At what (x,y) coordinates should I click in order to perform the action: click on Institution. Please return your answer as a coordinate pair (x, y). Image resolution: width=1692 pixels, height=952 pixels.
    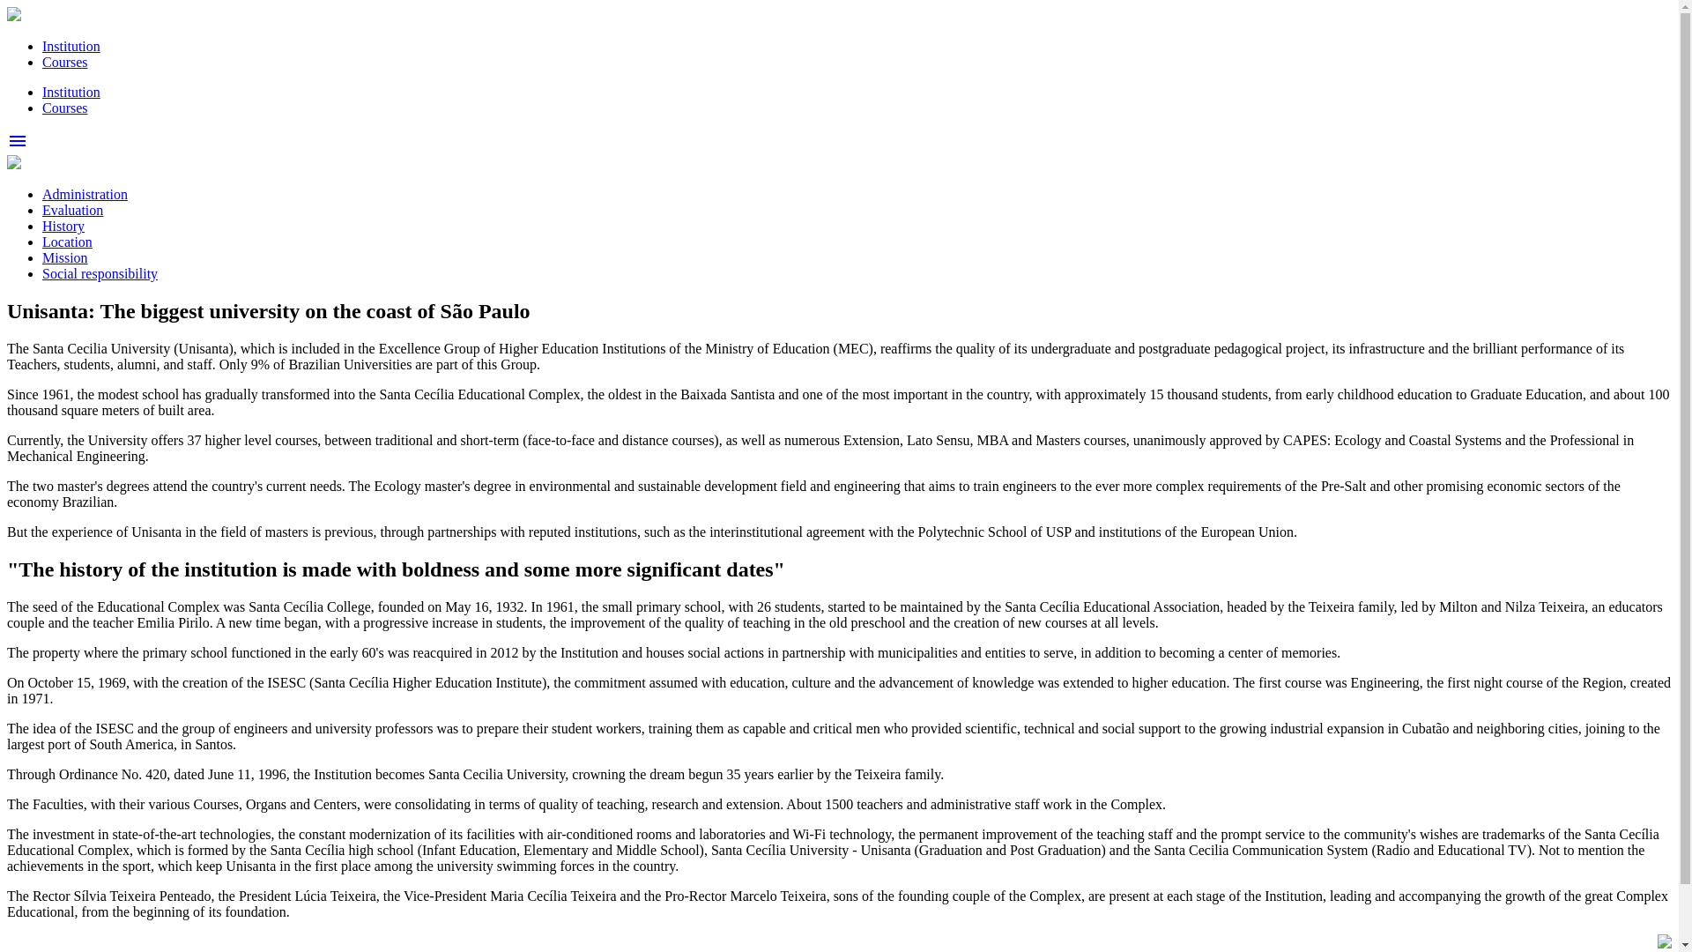
    Looking at the image, I should click on (71, 92).